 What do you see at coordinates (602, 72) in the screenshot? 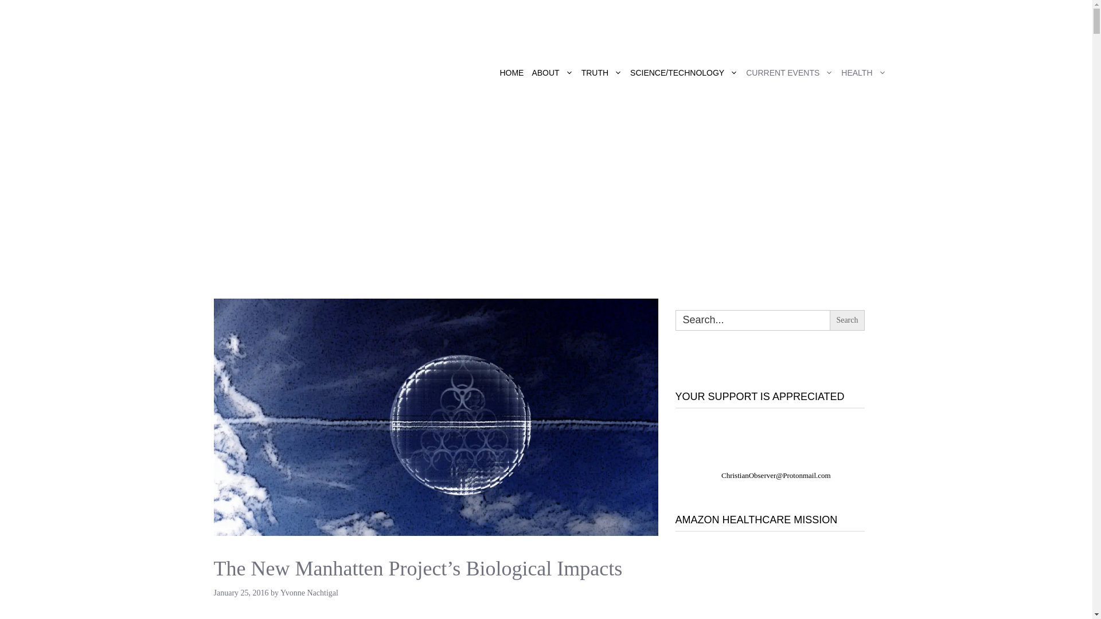
I see `TRUTH` at bounding box center [602, 72].